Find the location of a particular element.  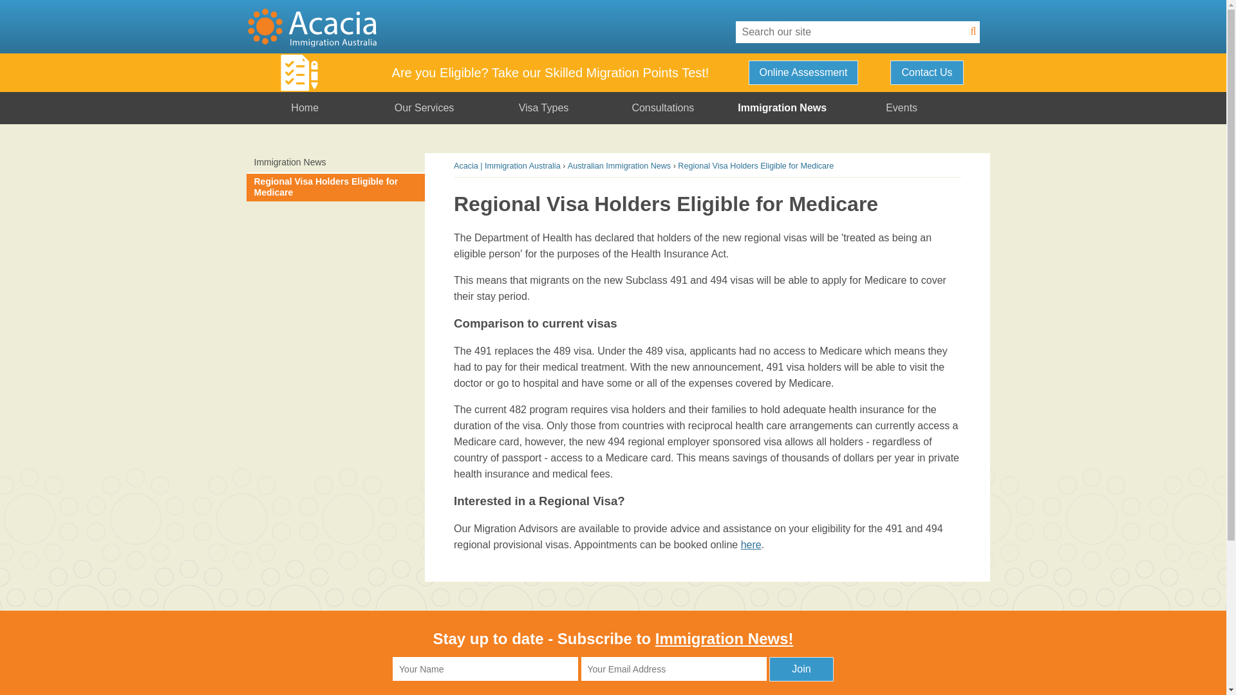

Consultations is located at coordinates (663, 108).